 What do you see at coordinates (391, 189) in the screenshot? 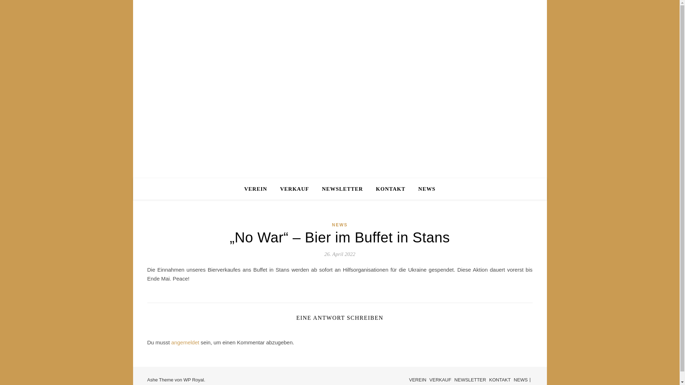
I see `KONTAKT` at bounding box center [391, 189].